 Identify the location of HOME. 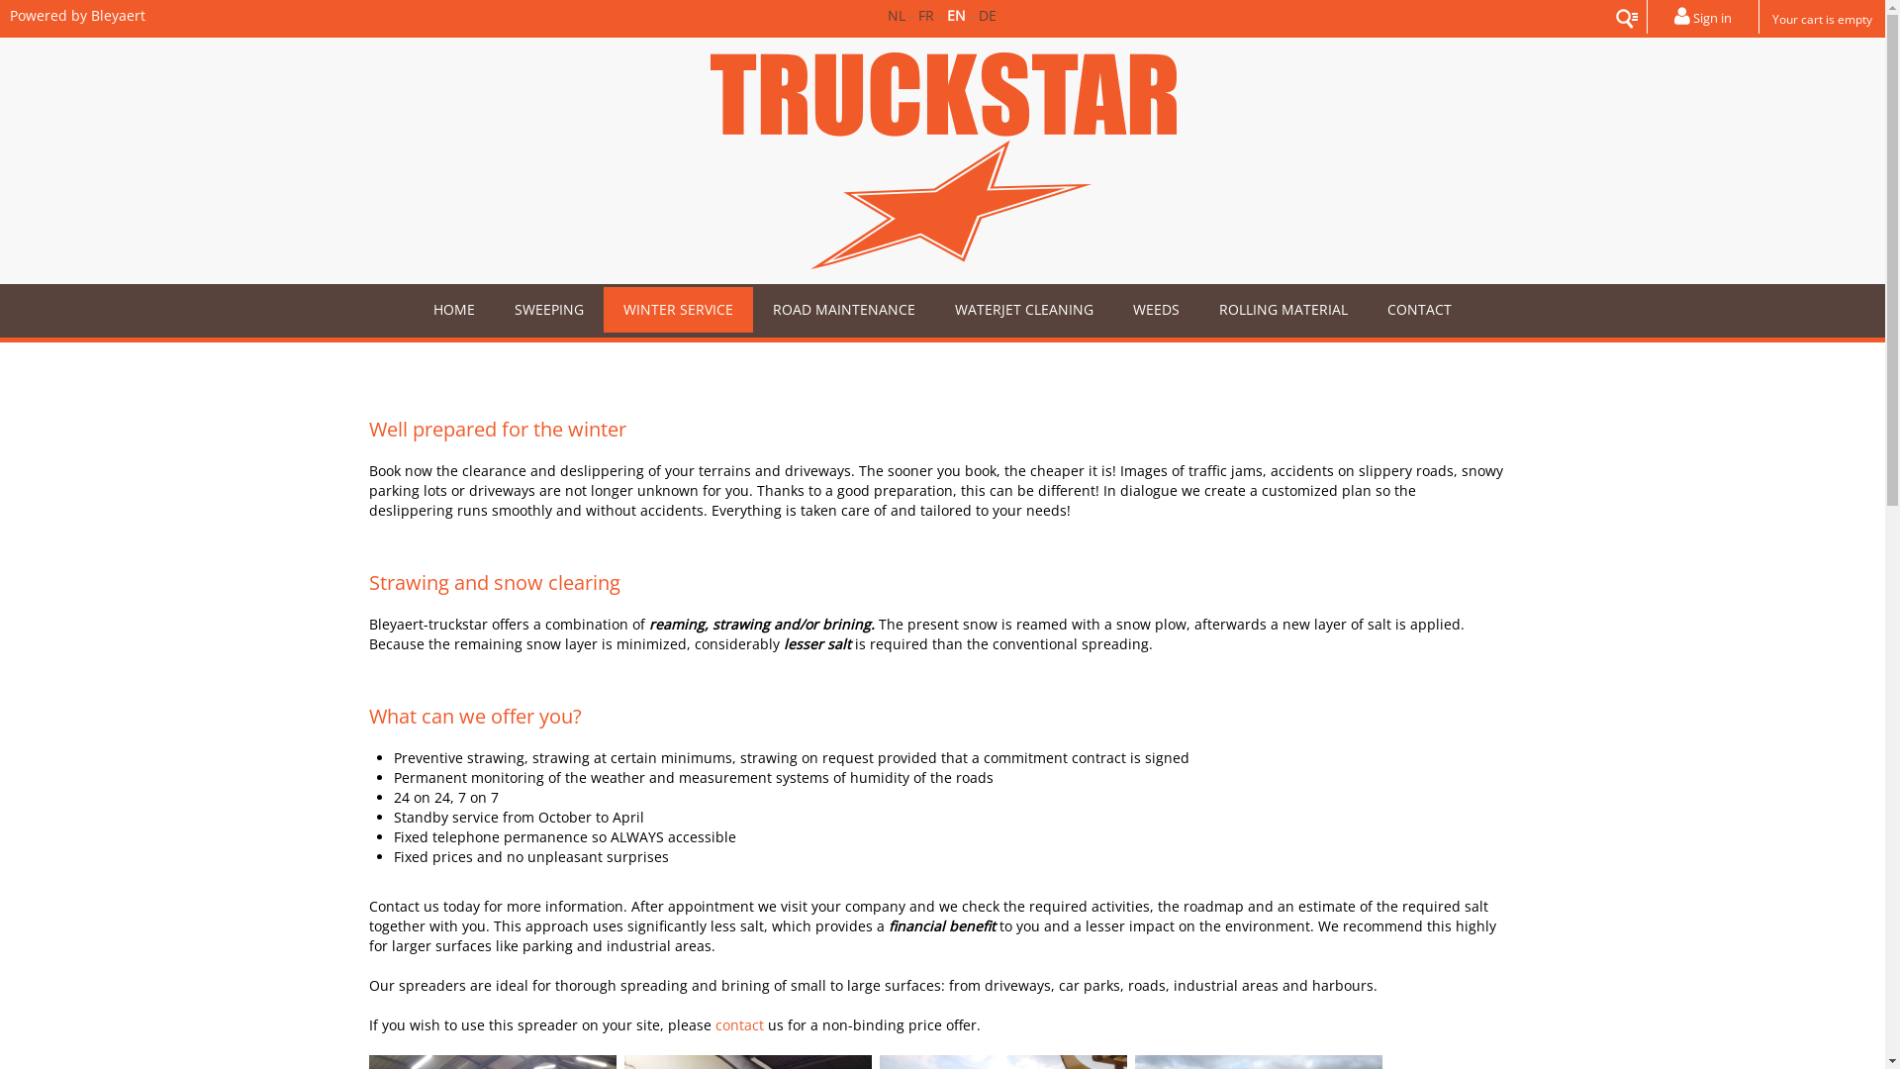
(454, 310).